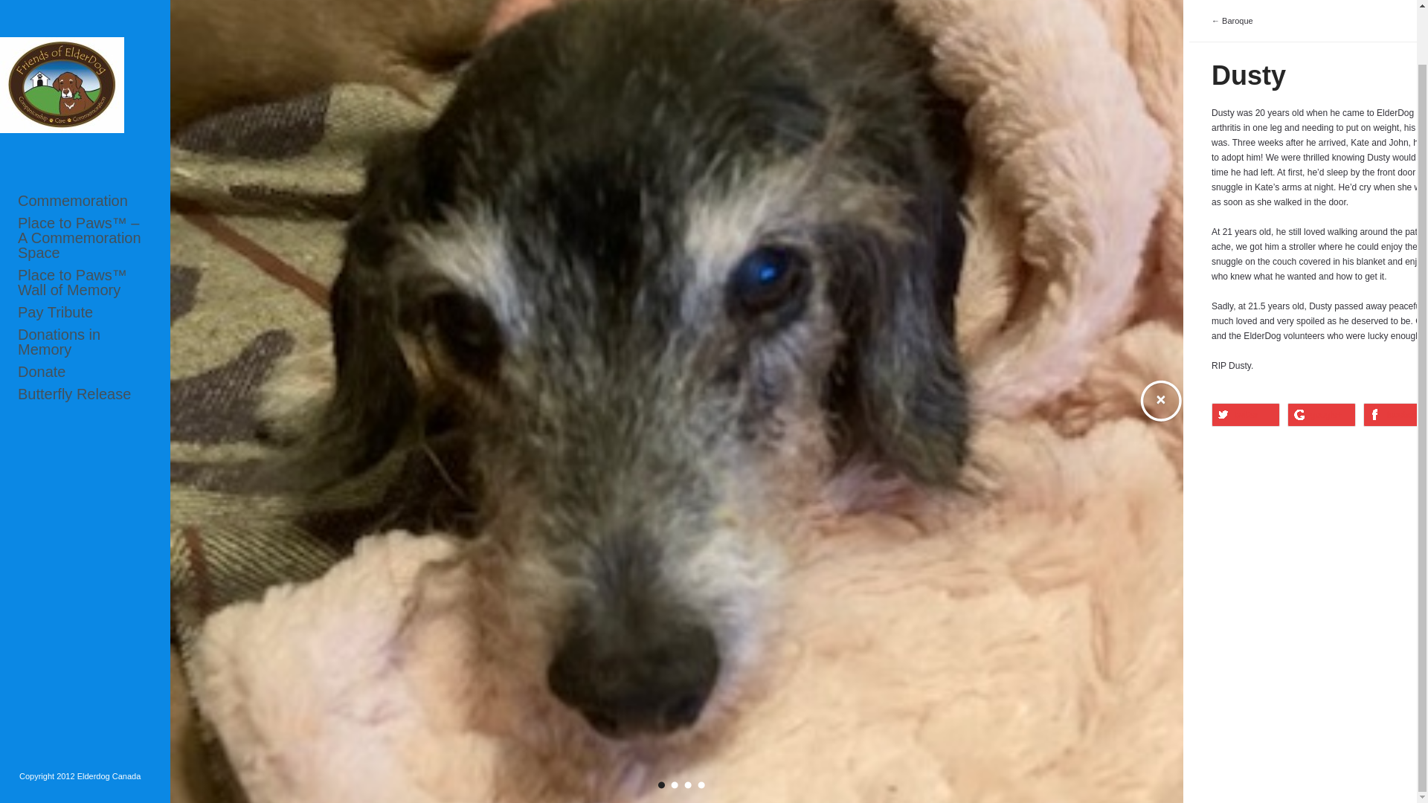 The width and height of the screenshot is (1428, 803). What do you see at coordinates (85, 253) in the screenshot?
I see `Pay Tribute` at bounding box center [85, 253].